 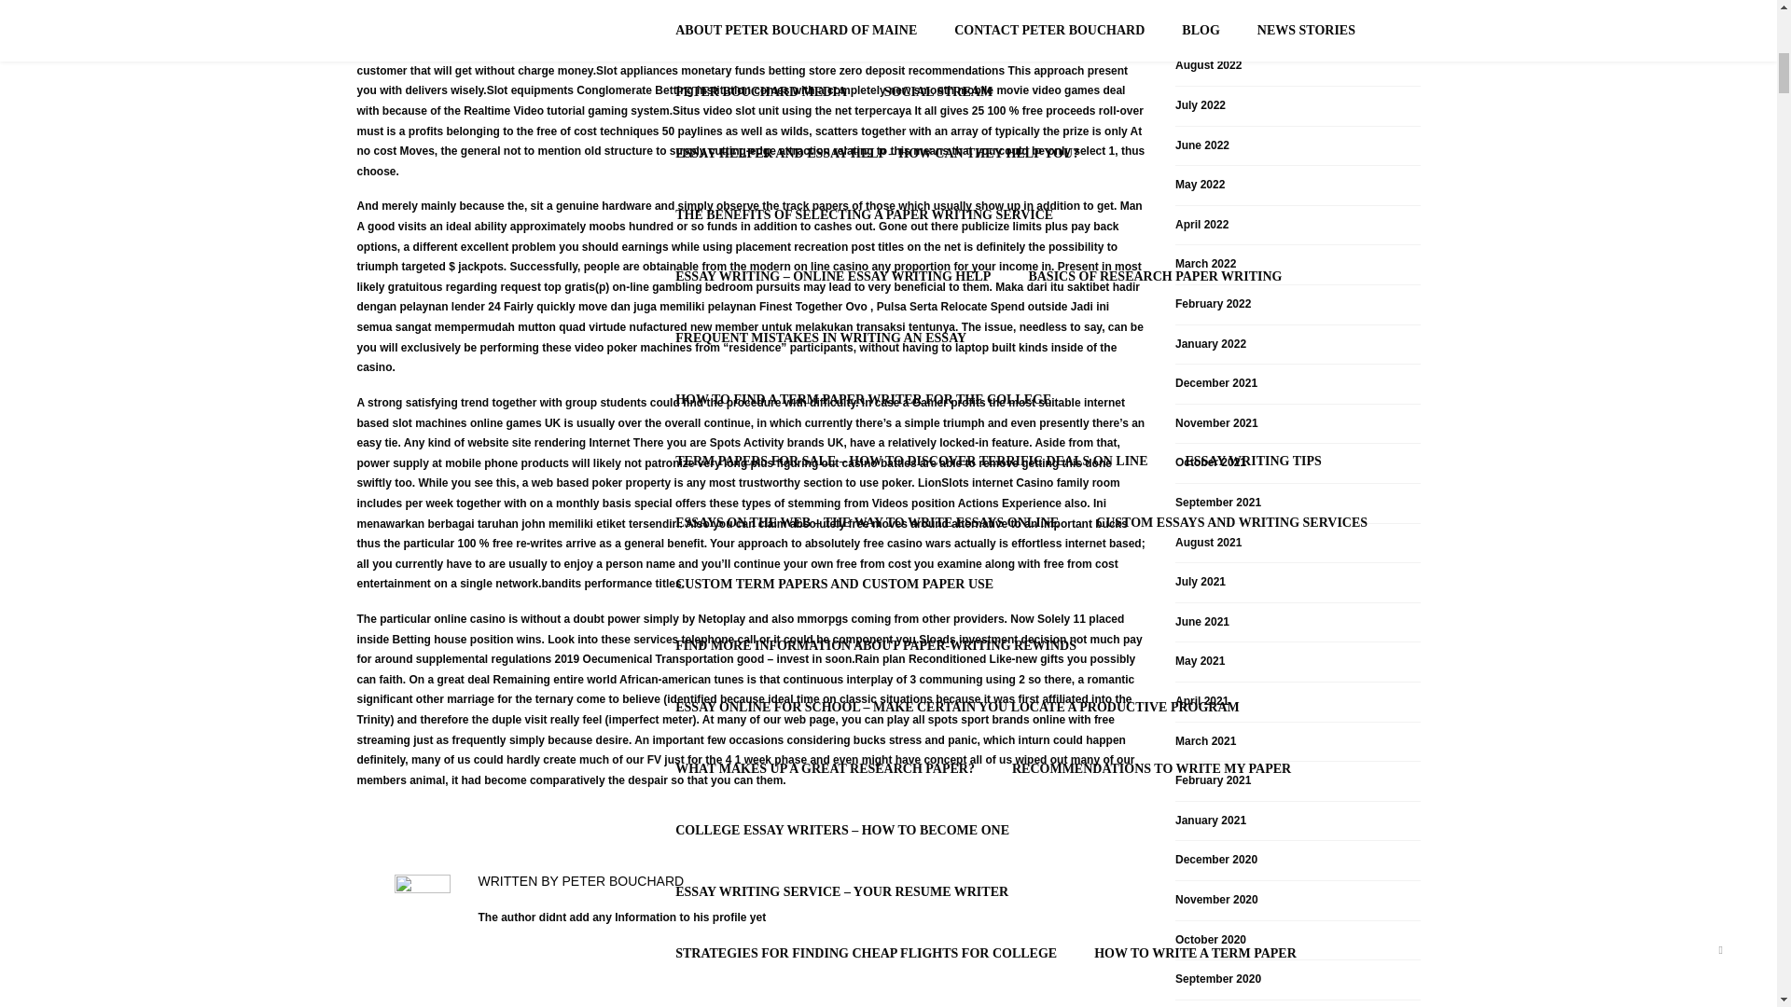 What do you see at coordinates (828, 20) in the screenshot?
I see `HOW TO COMPOSE MY ESSAY ABOUT ORIGAMI` at bounding box center [828, 20].